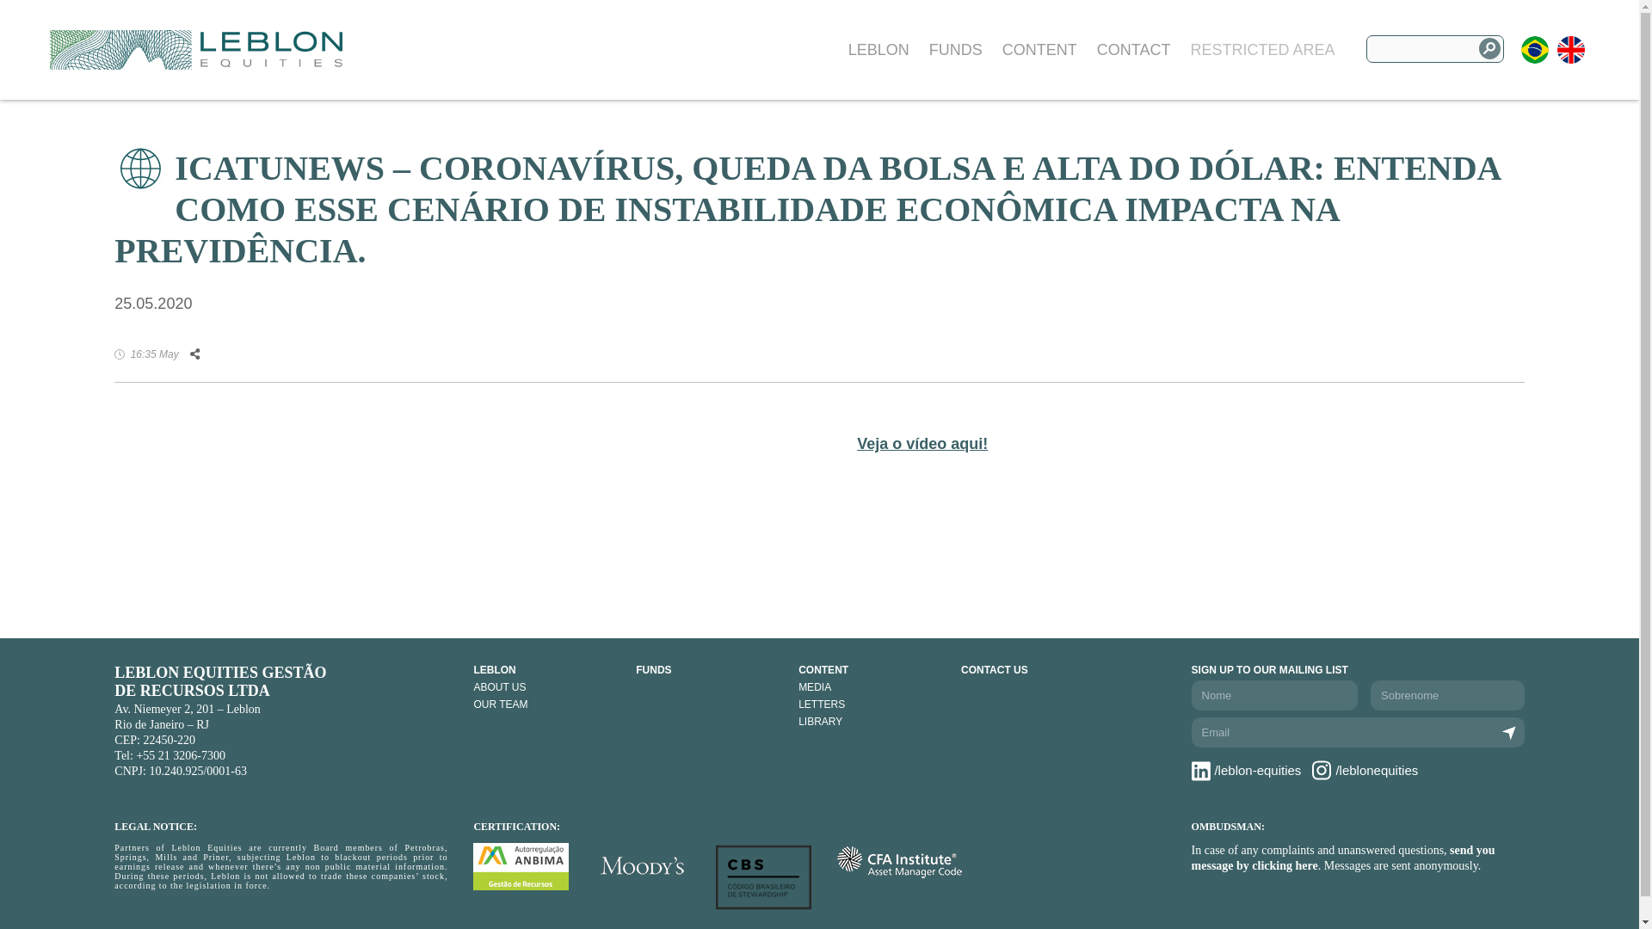  Describe the element at coordinates (1261, 50) in the screenshot. I see `RESTRICTED AREA` at that location.